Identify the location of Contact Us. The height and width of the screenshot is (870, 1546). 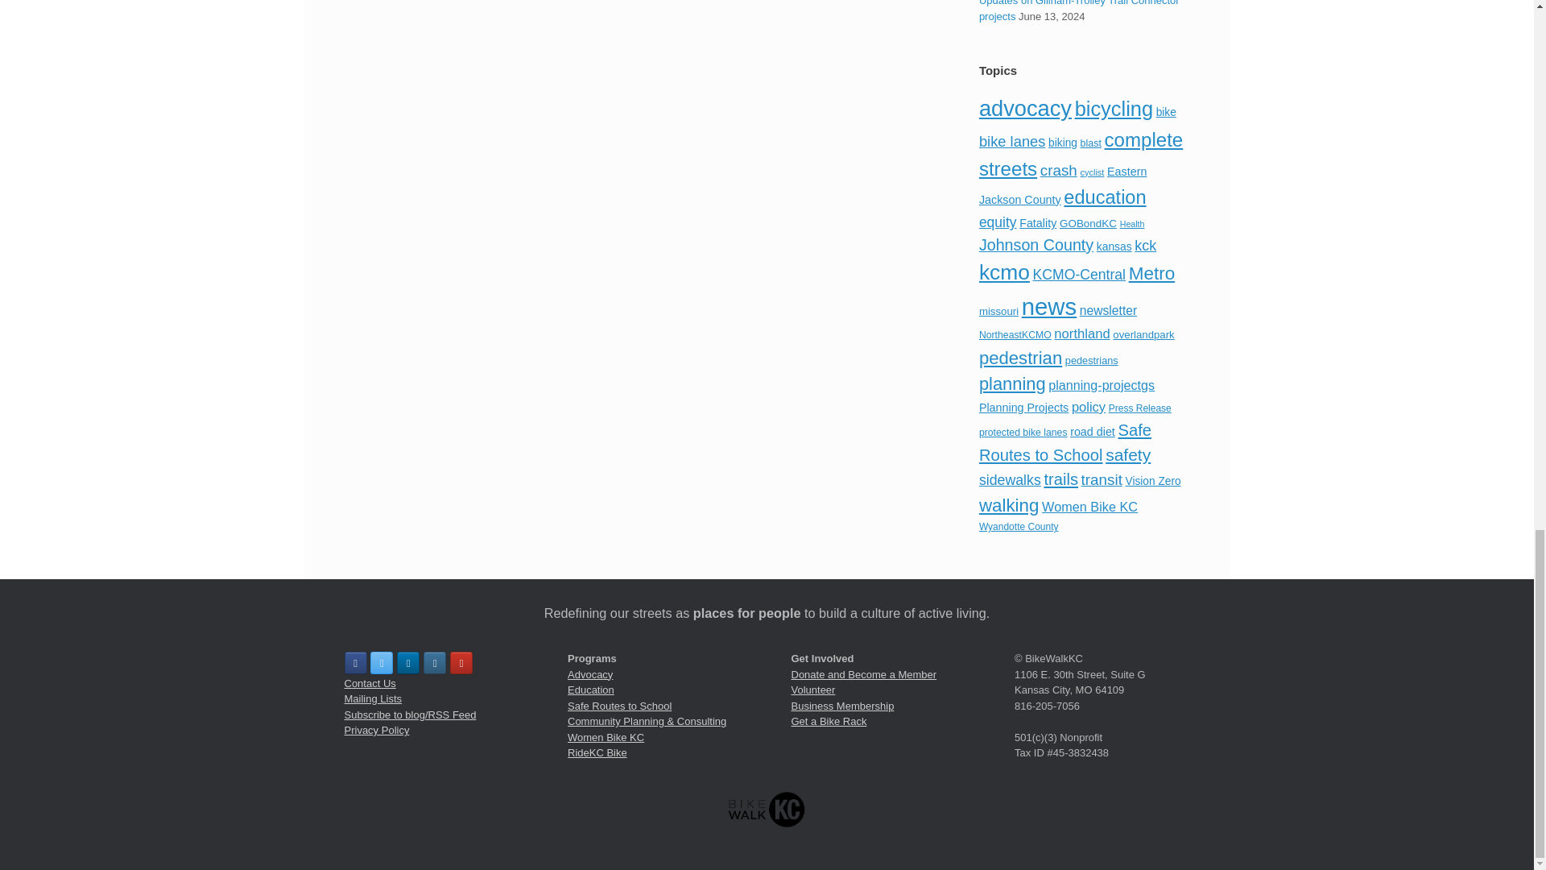
(370, 683).